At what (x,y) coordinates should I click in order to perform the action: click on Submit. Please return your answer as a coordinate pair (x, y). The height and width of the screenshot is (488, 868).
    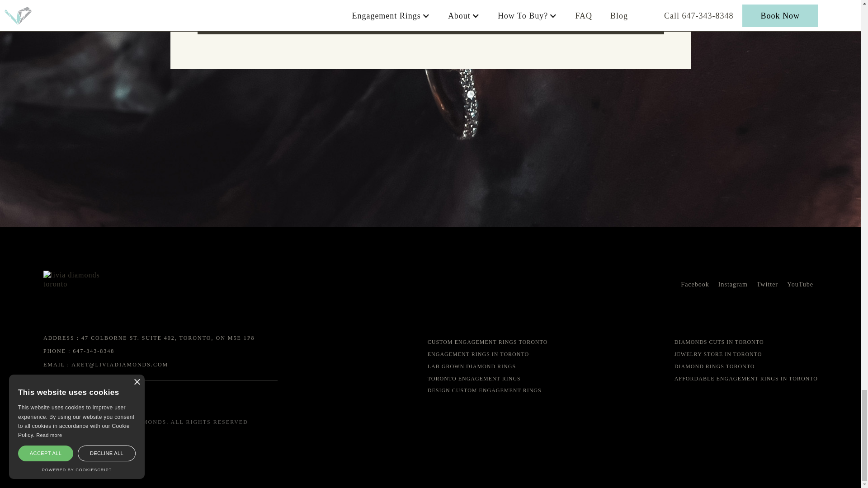
    Looking at the image, I should click on (430, 21).